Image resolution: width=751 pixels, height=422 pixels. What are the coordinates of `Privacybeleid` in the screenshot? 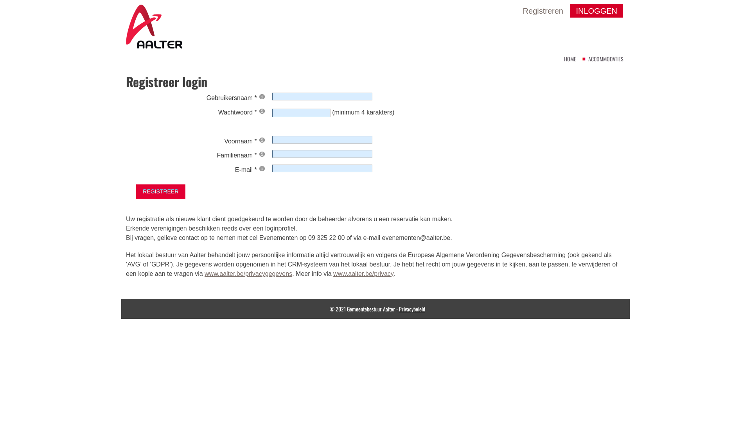 It's located at (412, 309).